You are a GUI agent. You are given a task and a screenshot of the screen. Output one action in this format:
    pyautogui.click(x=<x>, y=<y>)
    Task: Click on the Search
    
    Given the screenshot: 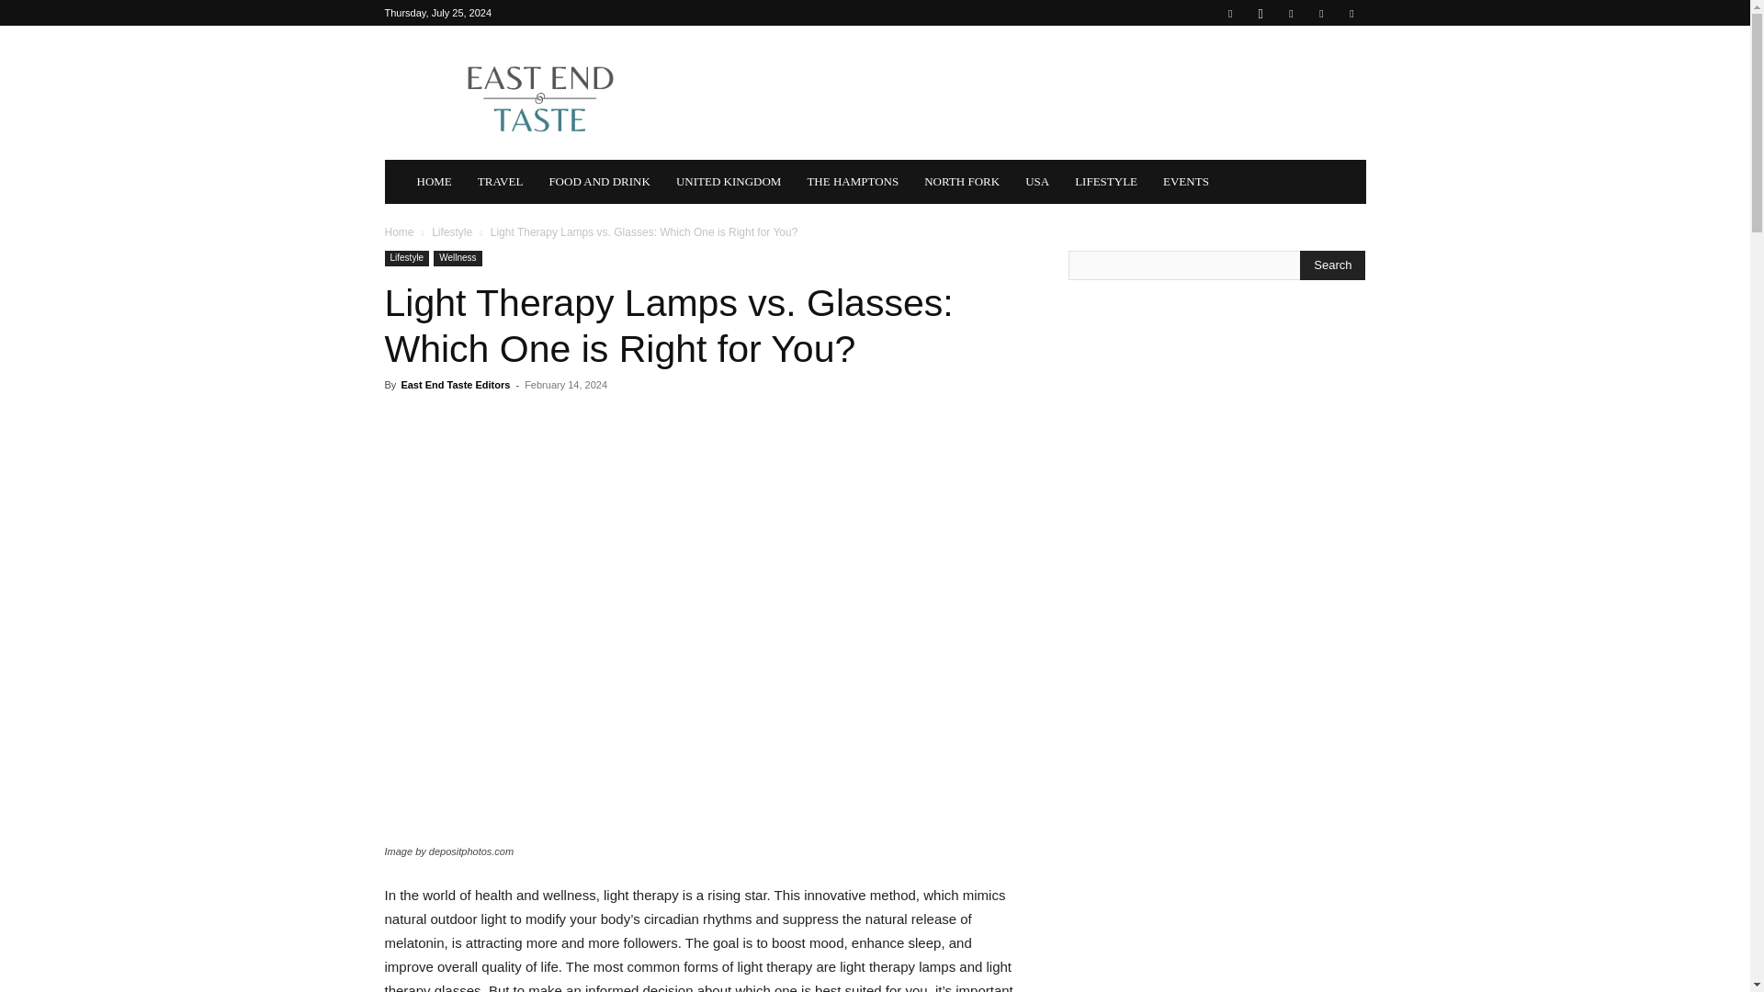 What is the action you would take?
    pyautogui.click(x=1332, y=265)
    